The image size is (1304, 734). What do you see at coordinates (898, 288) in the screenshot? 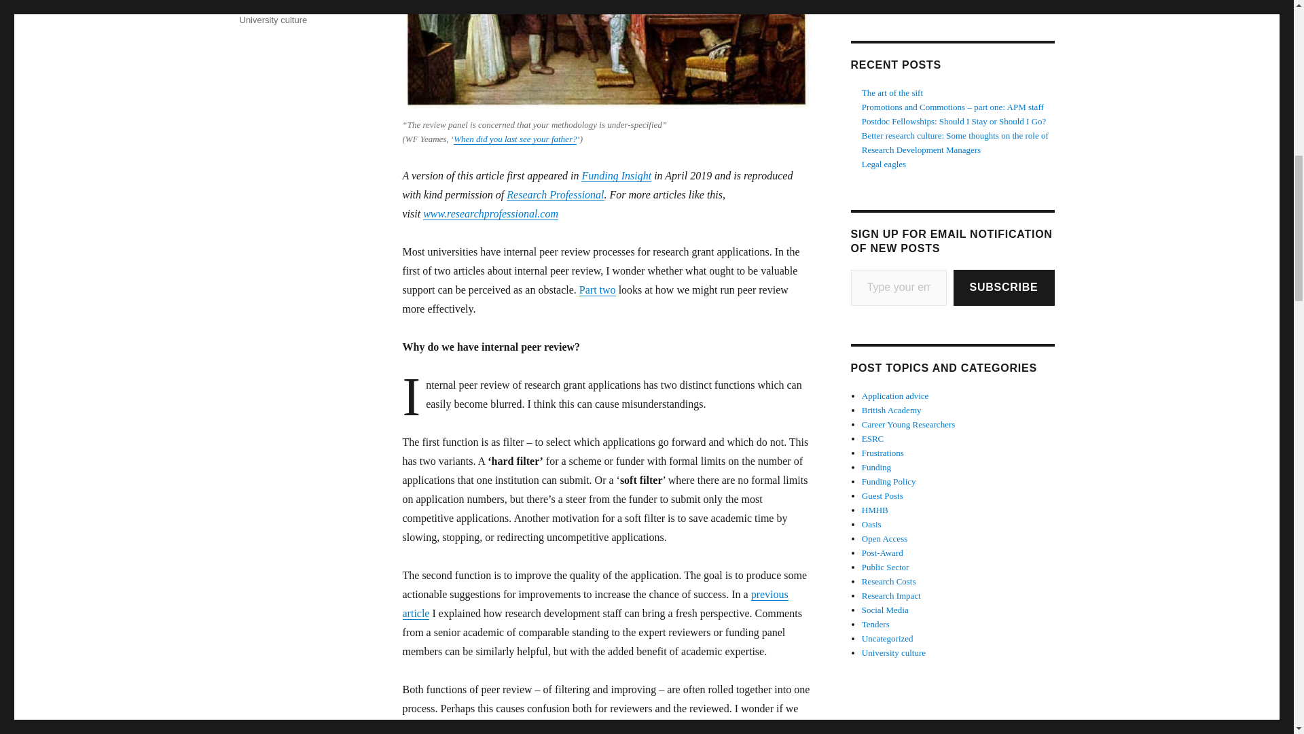
I see `Please fill in this field.` at bounding box center [898, 288].